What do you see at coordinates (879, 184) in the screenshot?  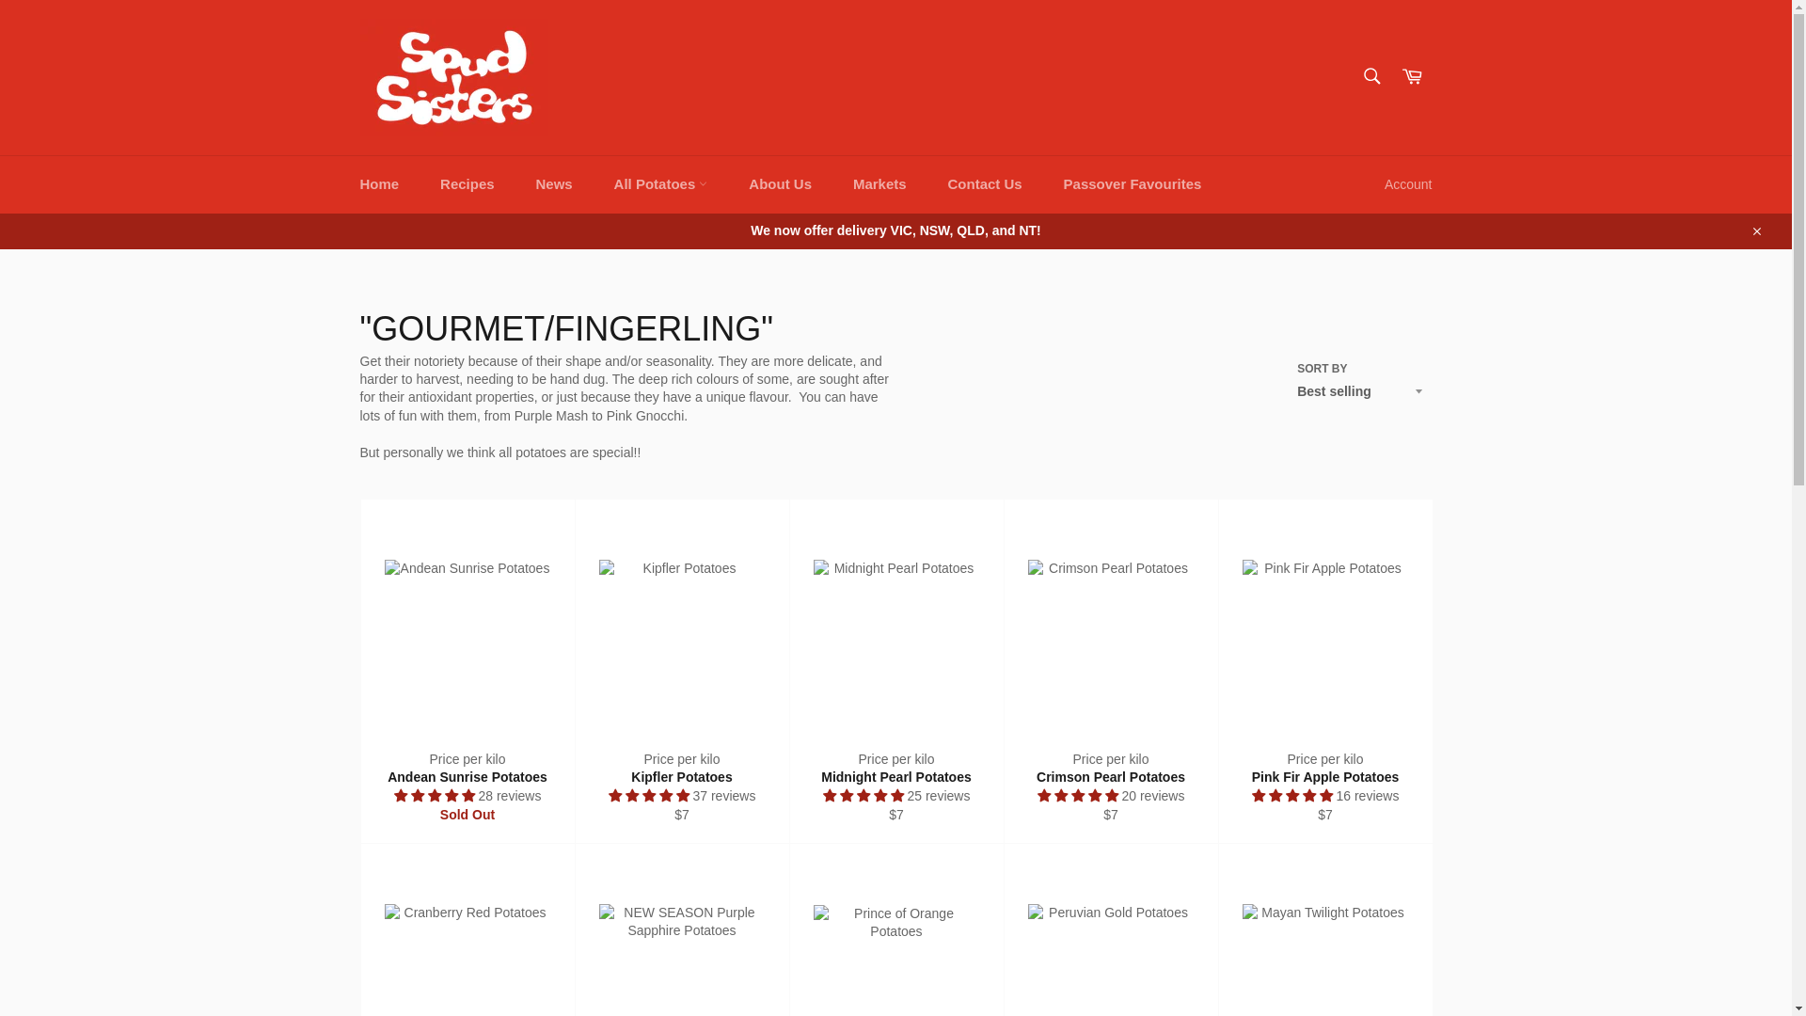 I see `Markets` at bounding box center [879, 184].